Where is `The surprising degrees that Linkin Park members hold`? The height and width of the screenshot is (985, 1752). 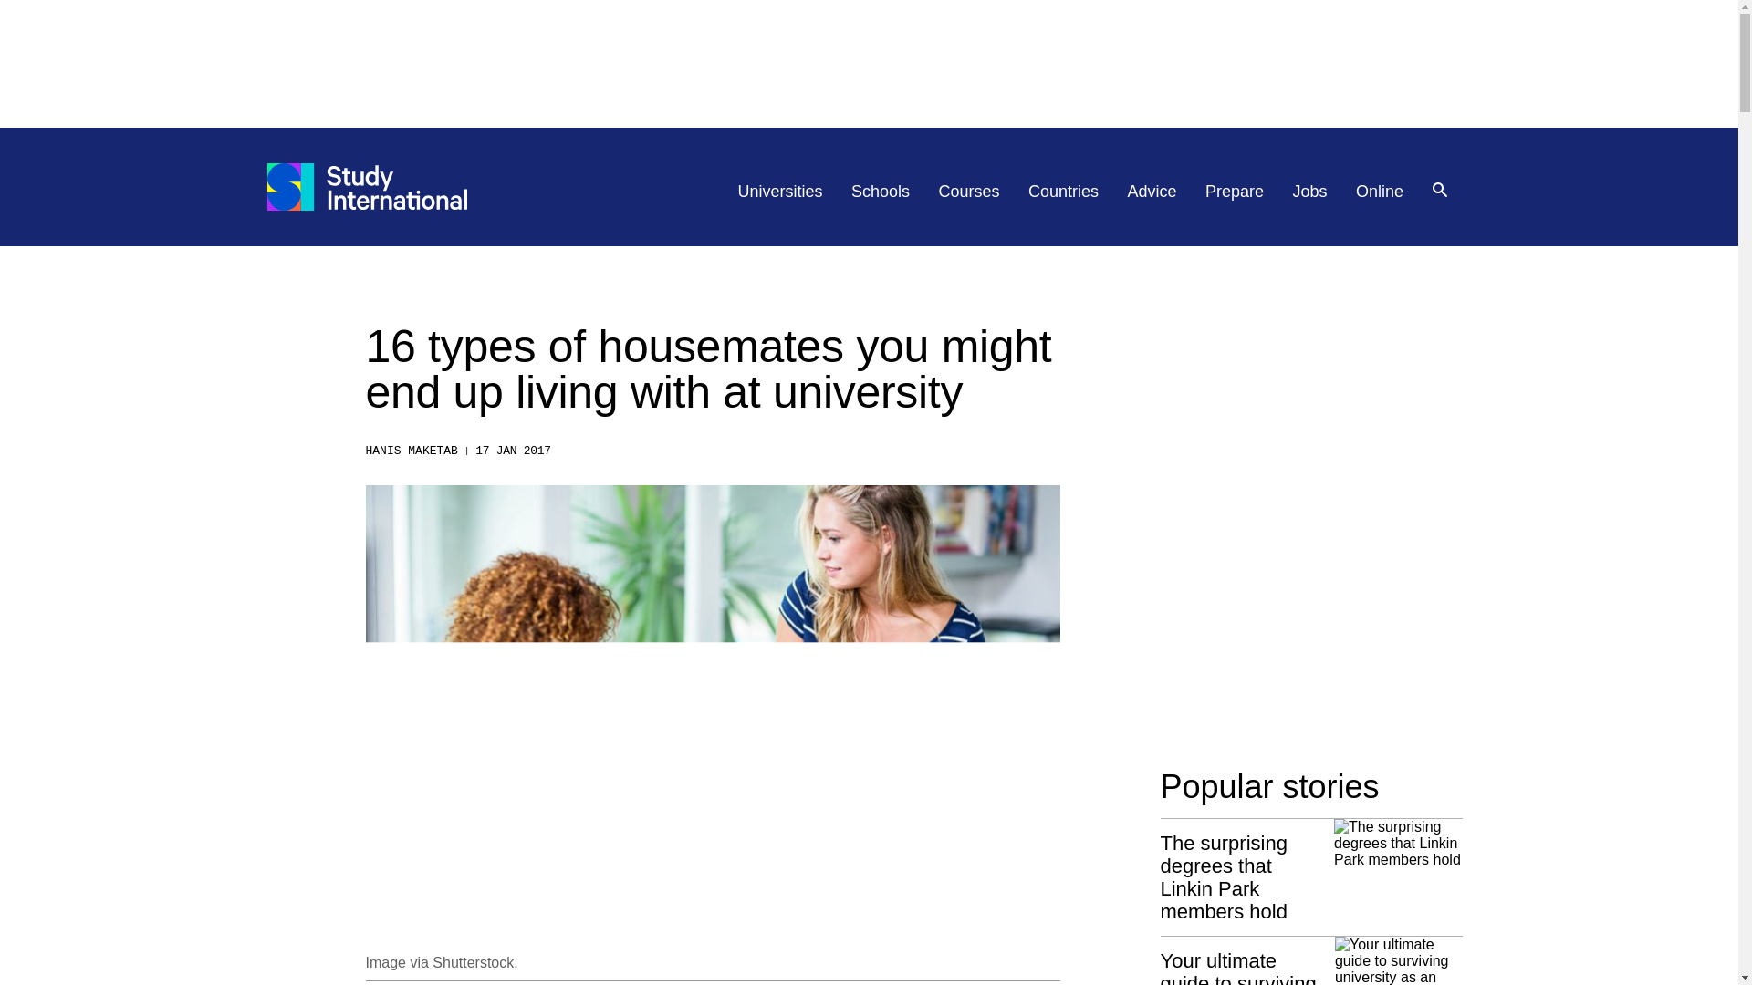
The surprising degrees that Linkin Park members hold is located at coordinates (1311, 870).